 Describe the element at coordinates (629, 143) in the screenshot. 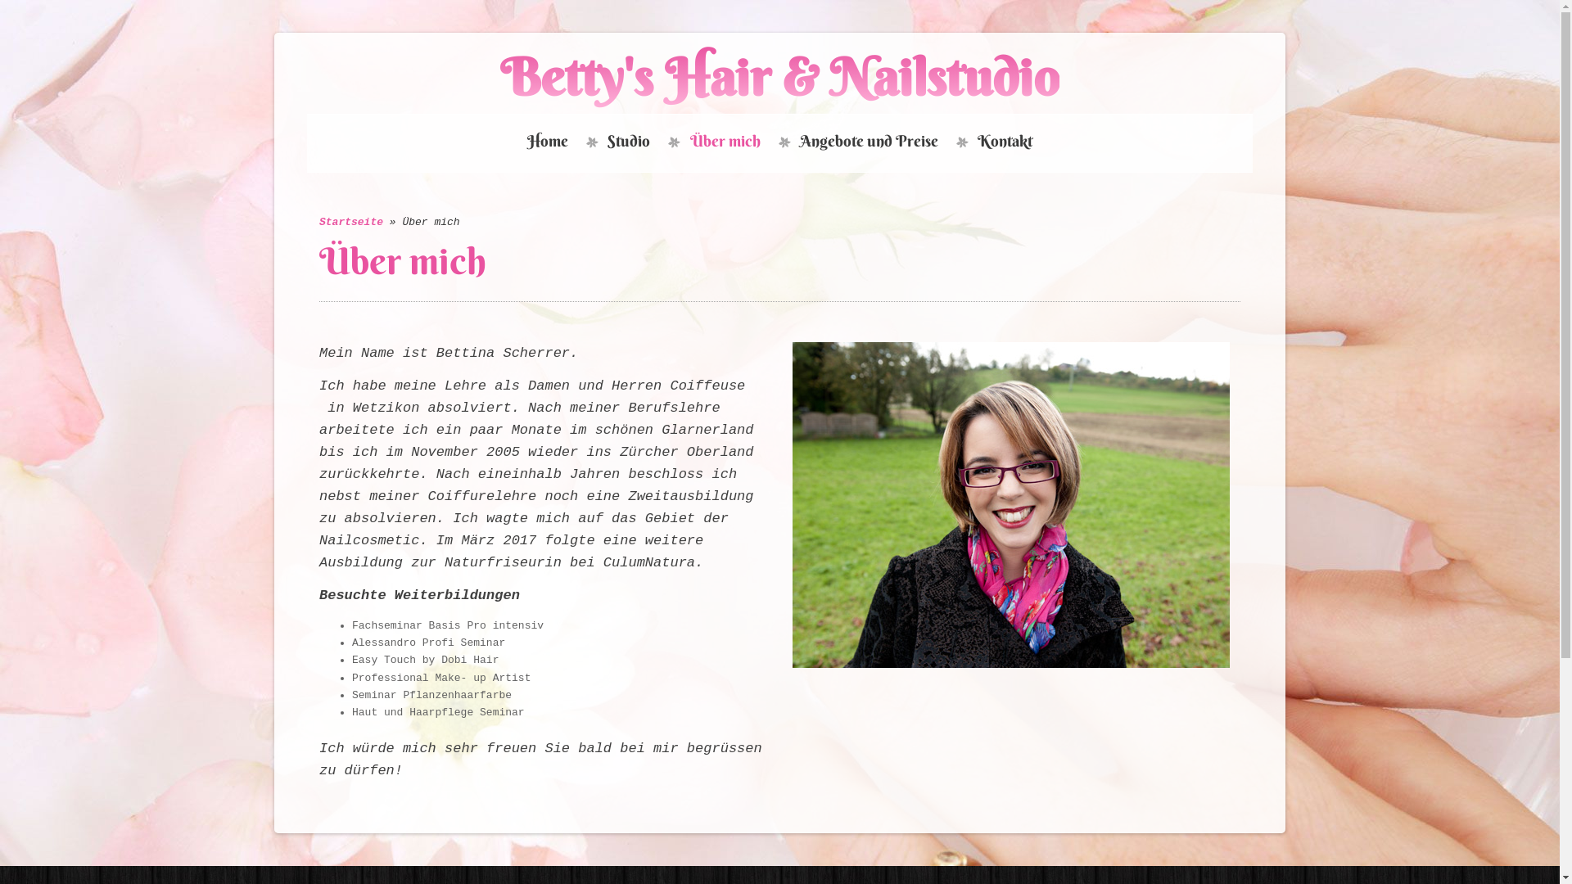

I see `Studio` at that location.